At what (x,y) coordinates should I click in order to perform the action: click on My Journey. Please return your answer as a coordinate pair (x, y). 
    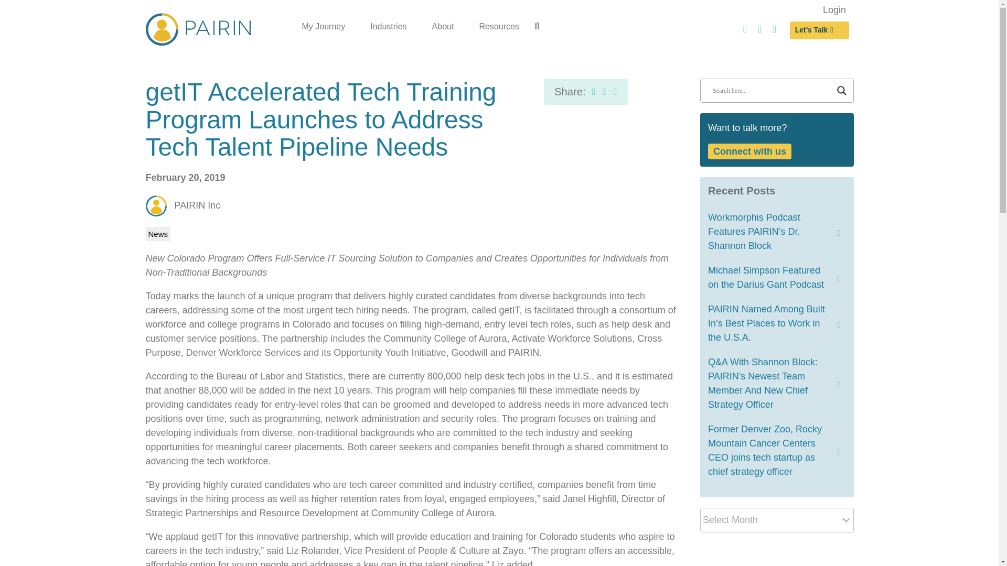
    Looking at the image, I should click on (324, 26).